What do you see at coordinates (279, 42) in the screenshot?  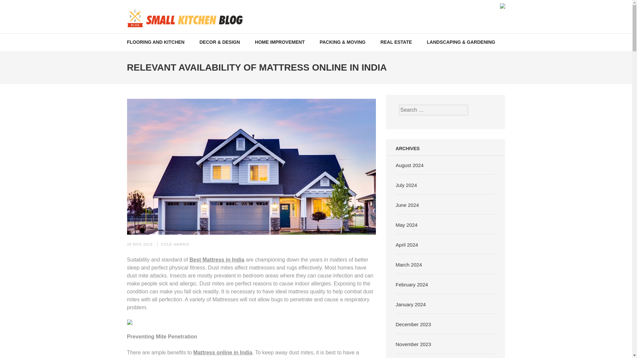 I see `HOME IMPROVEMENT` at bounding box center [279, 42].